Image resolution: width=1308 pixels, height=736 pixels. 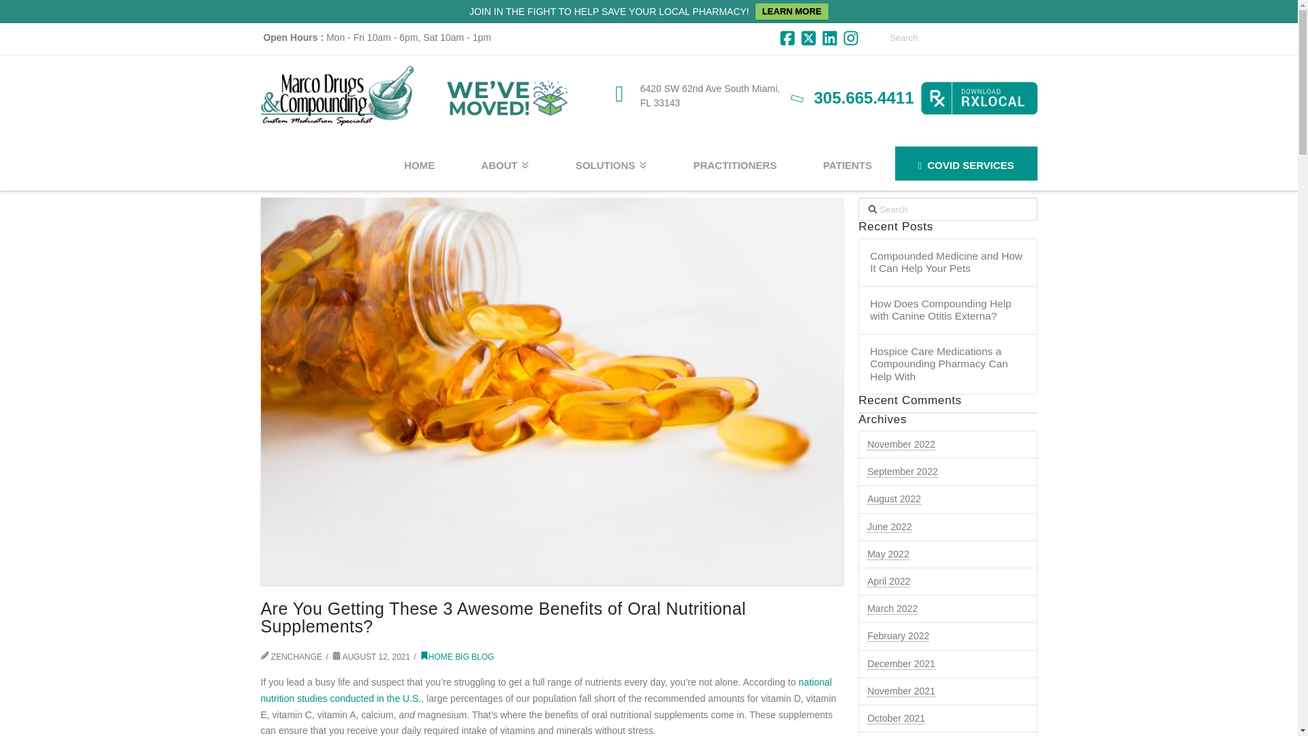 What do you see at coordinates (864, 97) in the screenshot?
I see `305.665.4411` at bounding box center [864, 97].